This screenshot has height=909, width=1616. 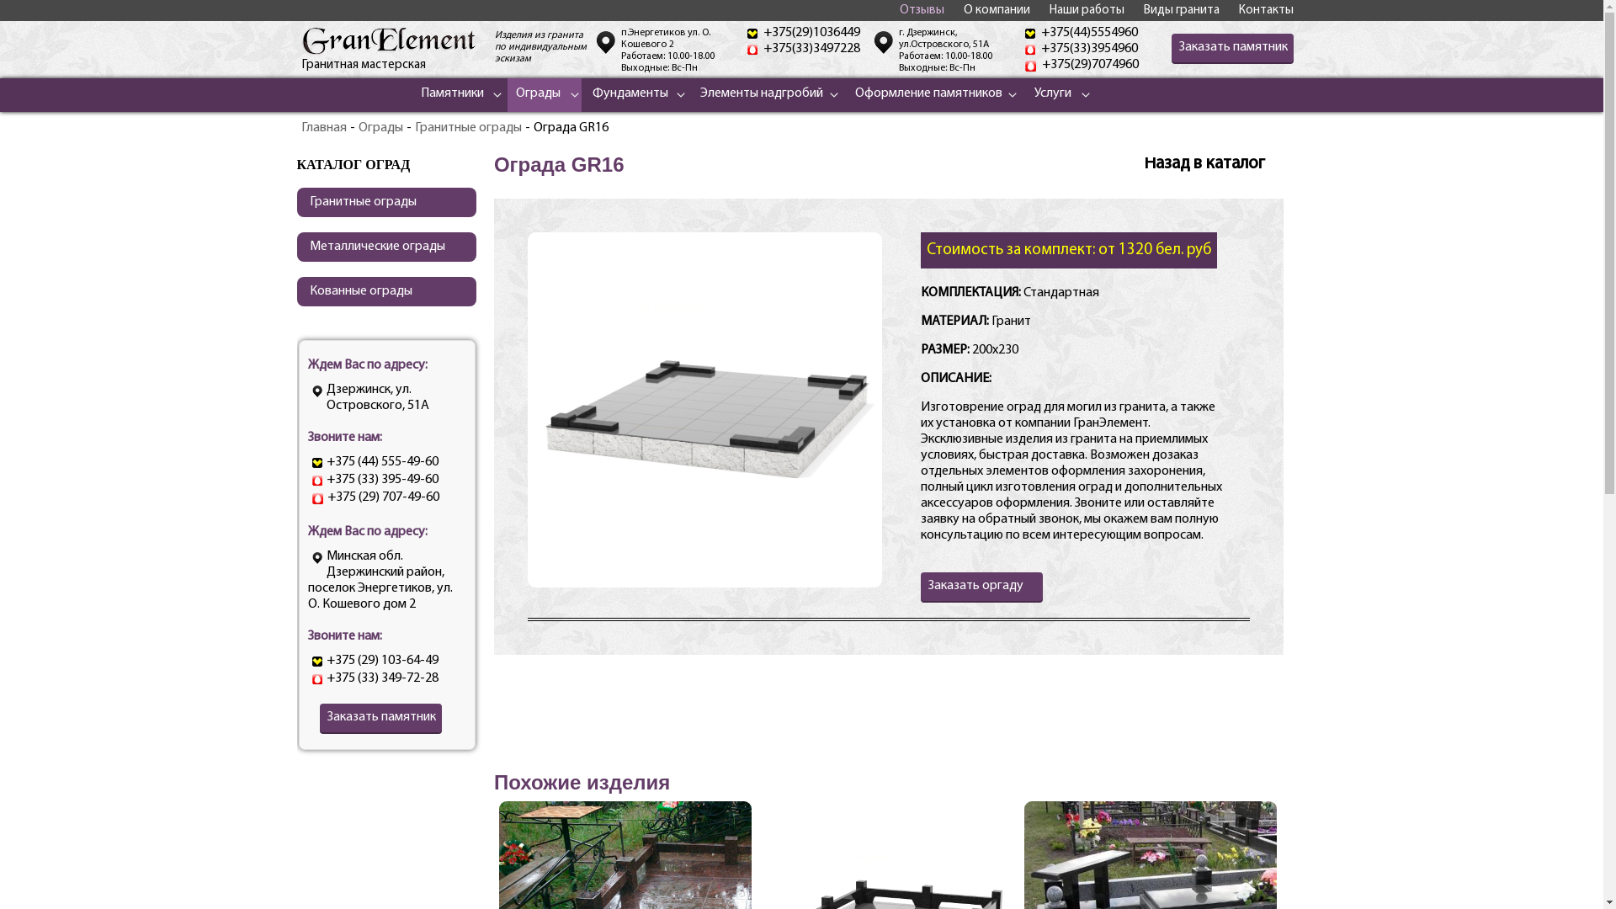 I want to click on +375 (29) 707-49-60, so click(x=382, y=497).